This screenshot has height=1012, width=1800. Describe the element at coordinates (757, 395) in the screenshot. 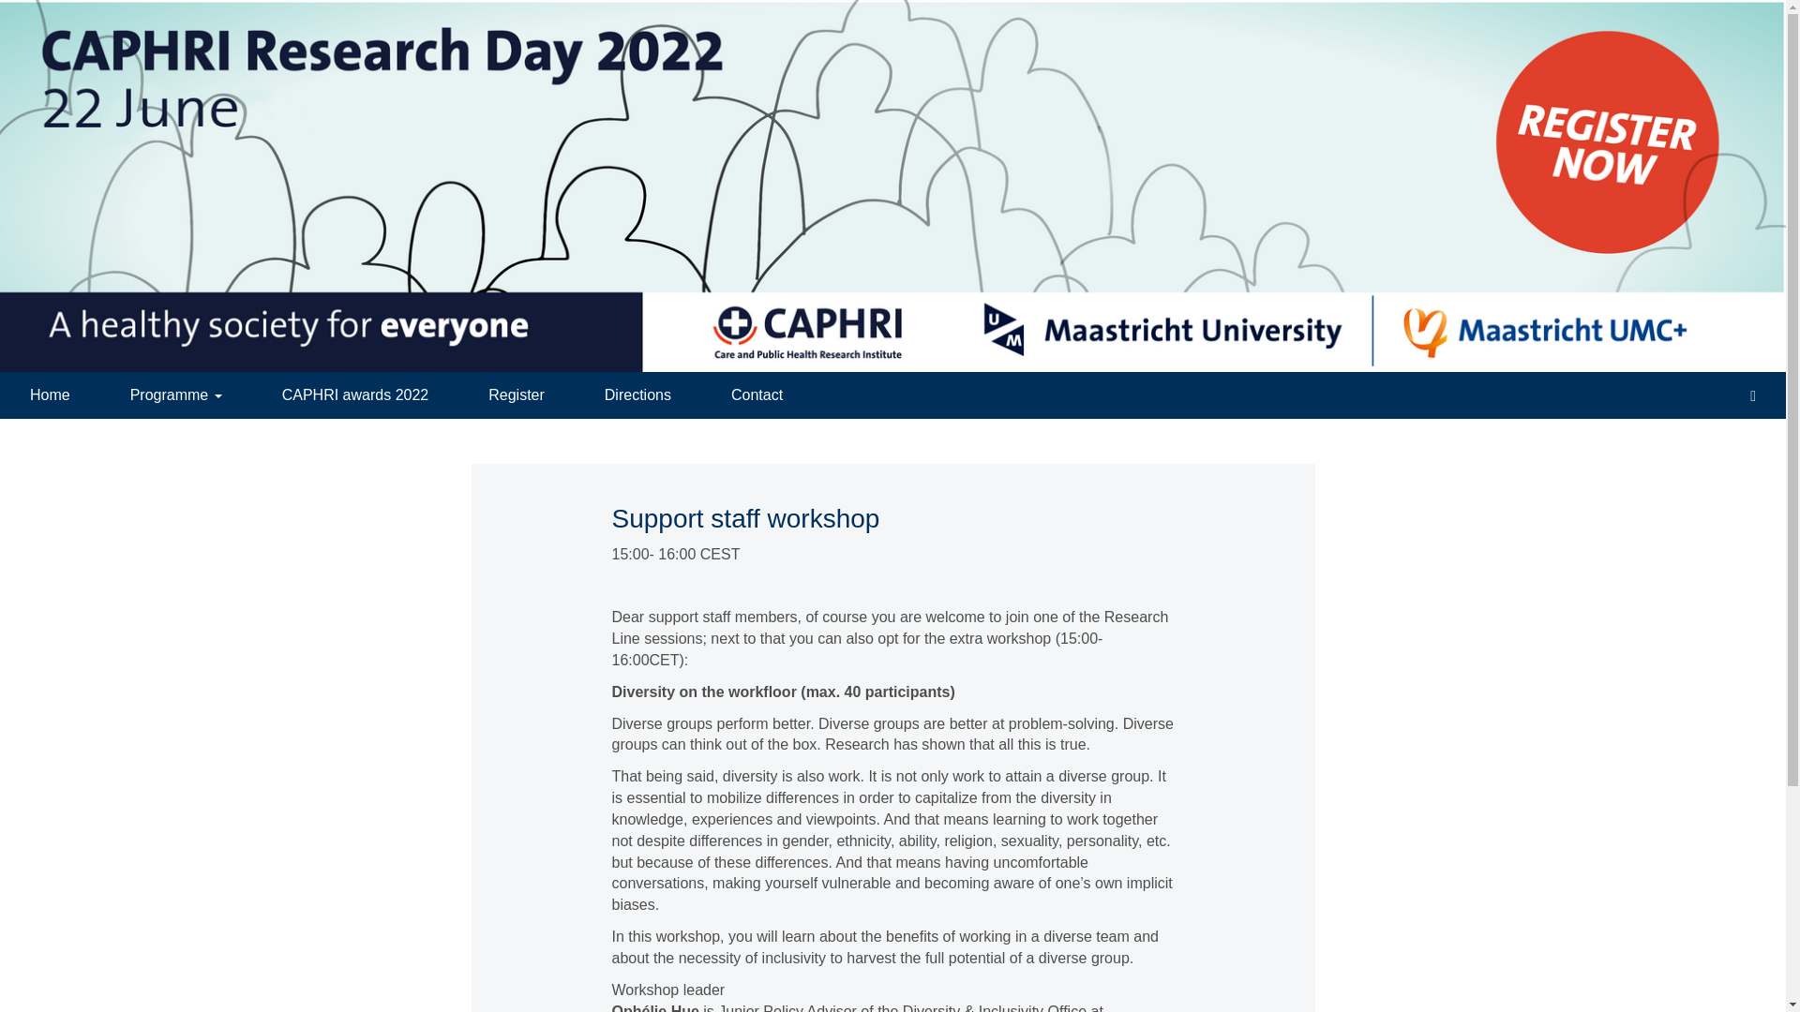

I see `Contact` at that location.